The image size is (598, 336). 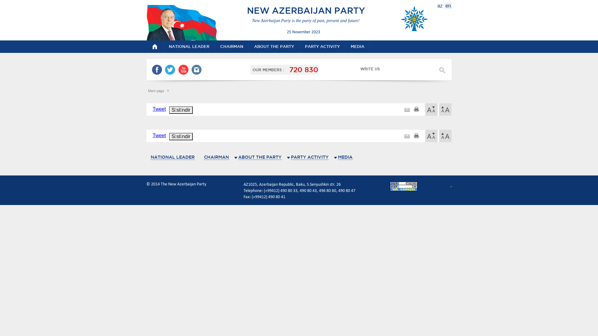 I want to click on ABOUT THE PARTY, so click(x=274, y=46).